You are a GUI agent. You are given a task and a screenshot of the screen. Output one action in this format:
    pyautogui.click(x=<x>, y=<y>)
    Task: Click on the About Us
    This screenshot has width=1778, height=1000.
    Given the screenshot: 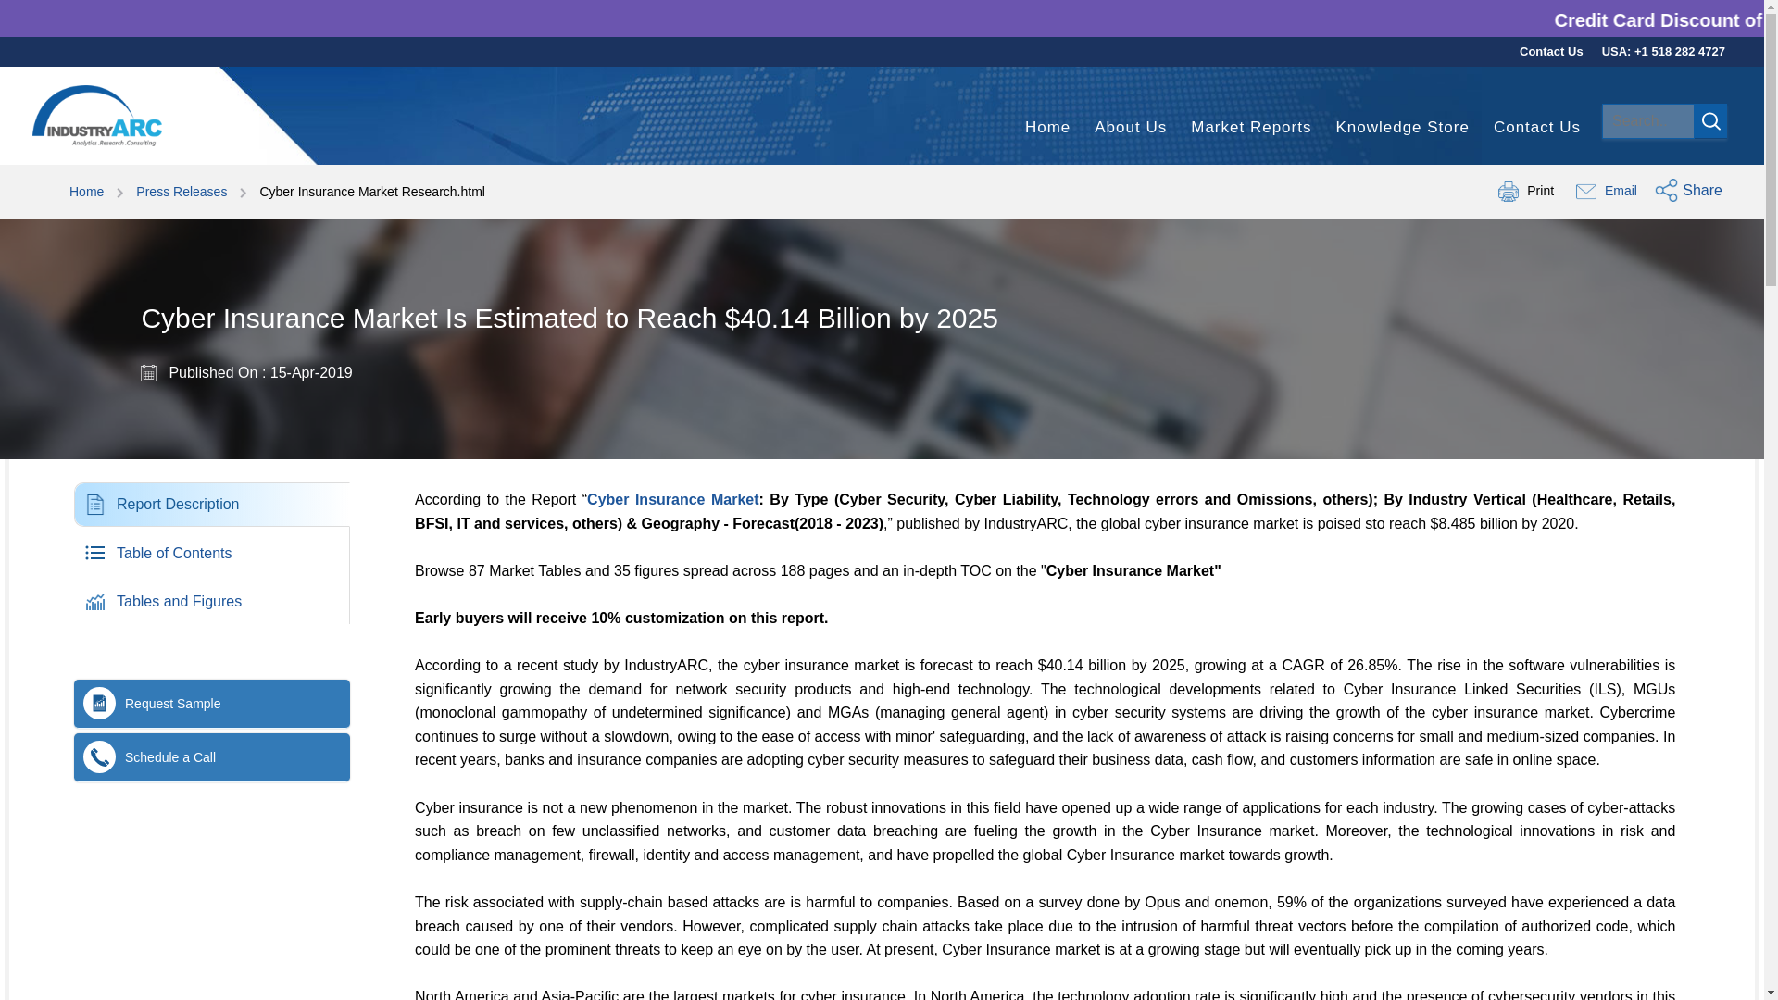 What is the action you would take?
    pyautogui.click(x=1250, y=128)
    